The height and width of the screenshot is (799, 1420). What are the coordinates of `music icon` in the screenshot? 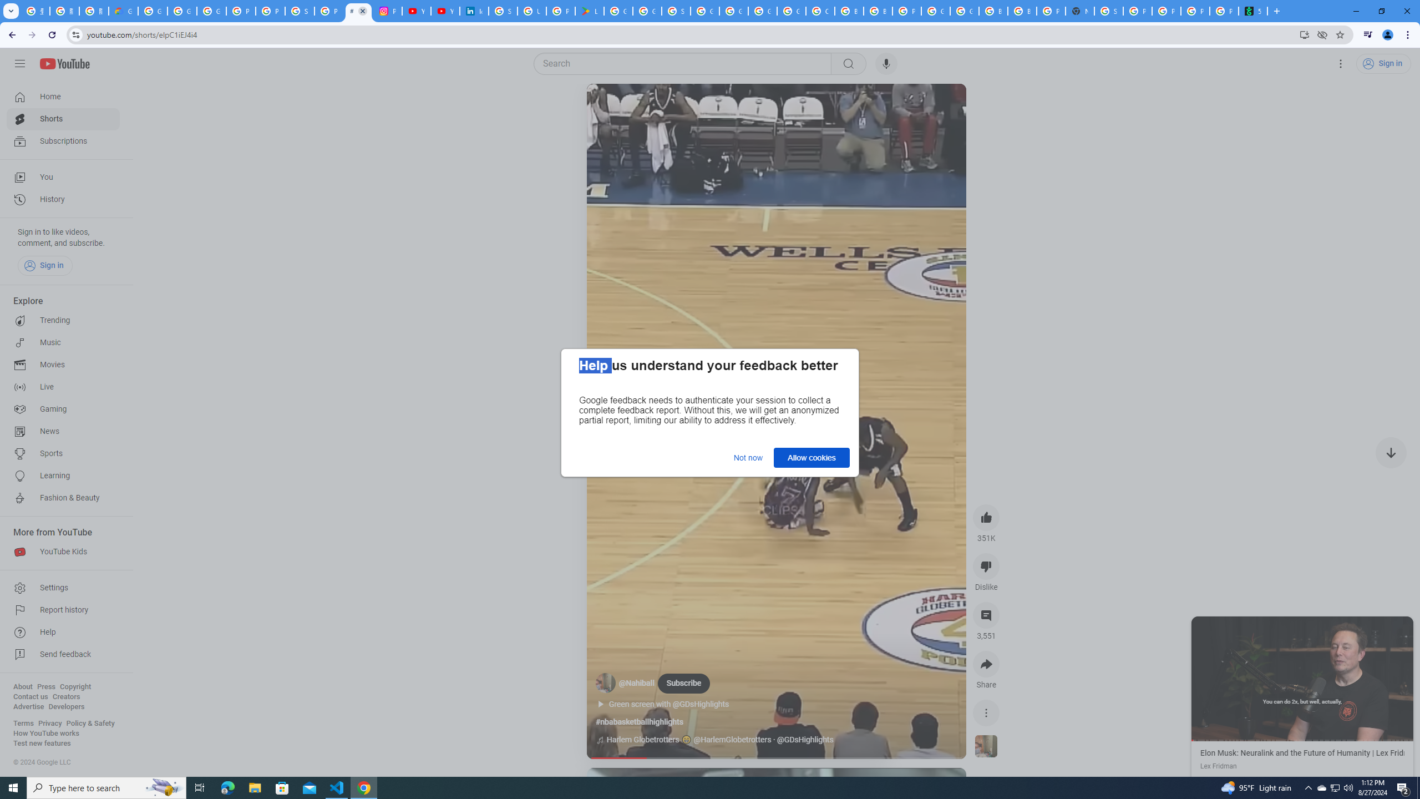 It's located at (600, 740).